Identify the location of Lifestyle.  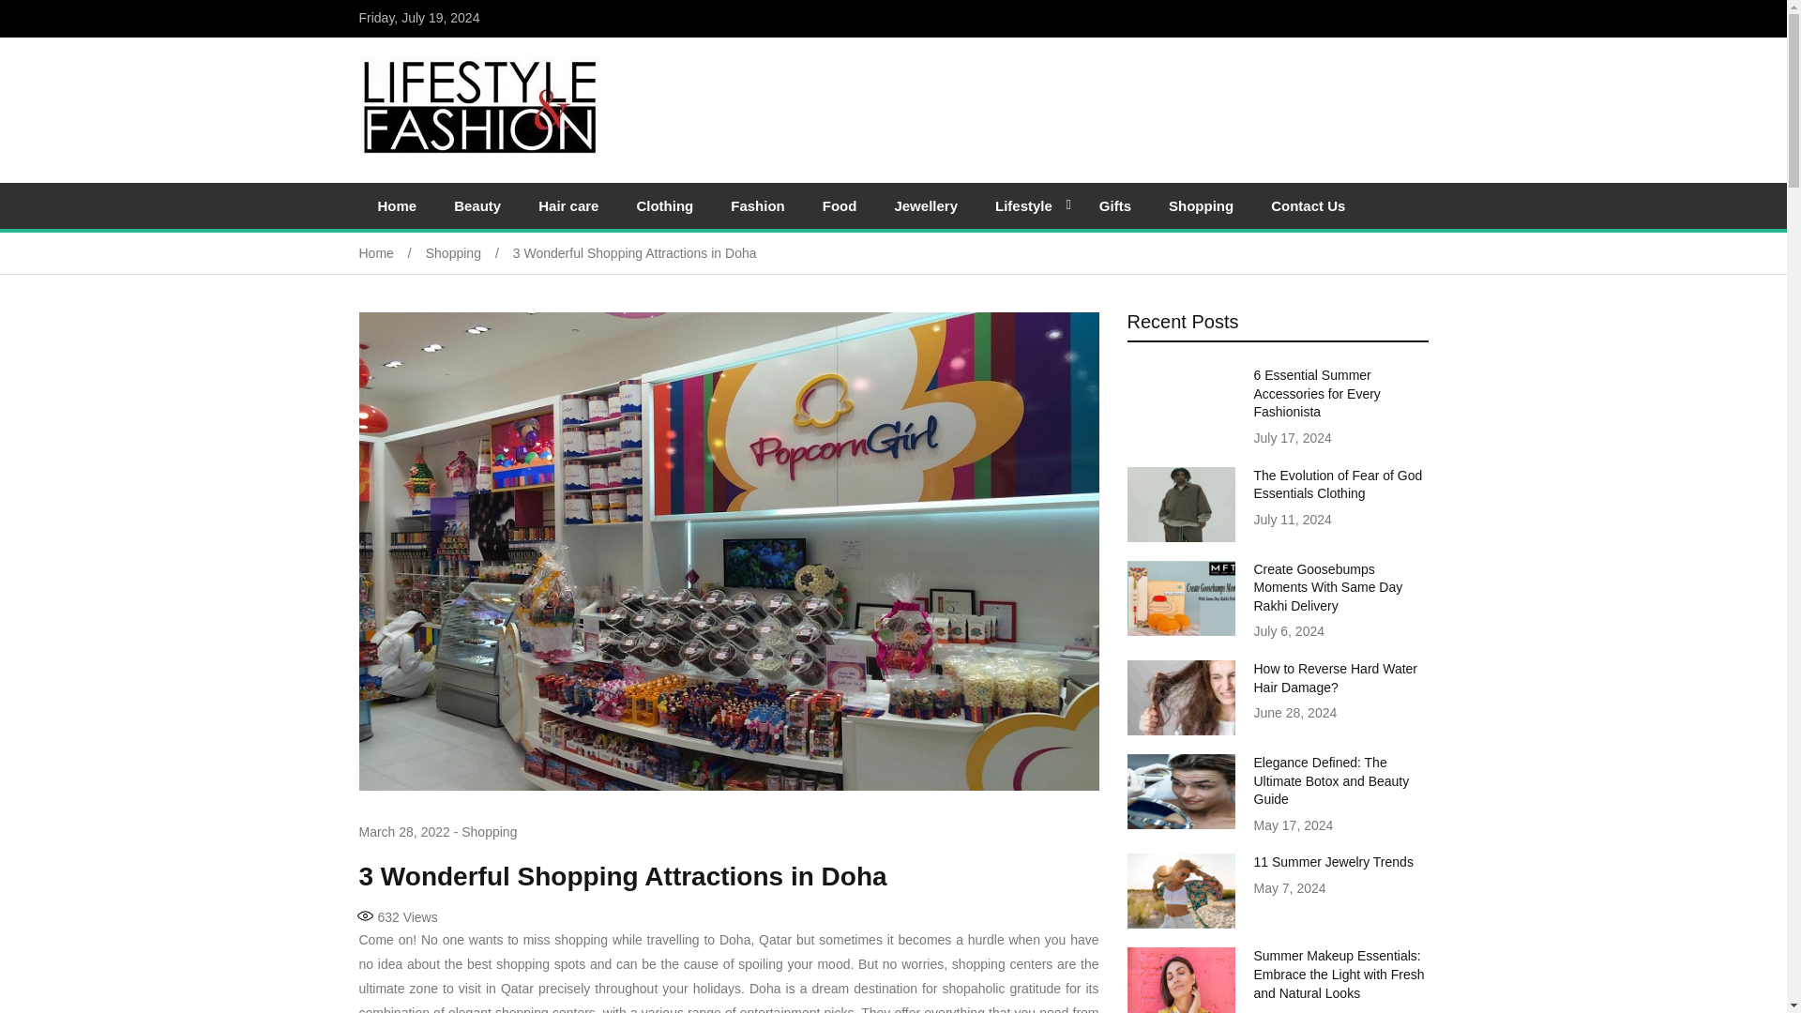
(1028, 206).